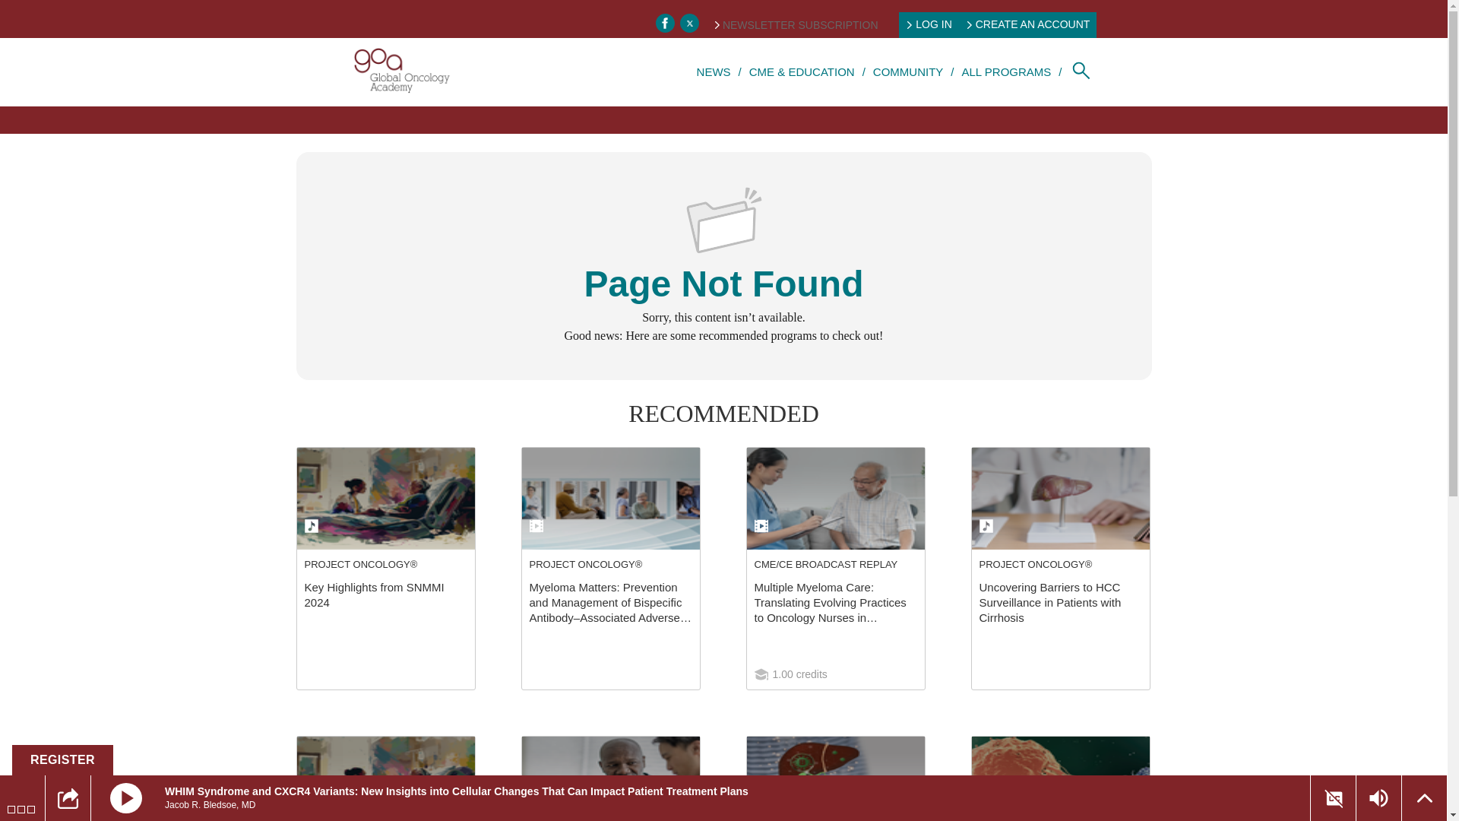 This screenshot has width=1459, height=821. Describe the element at coordinates (929, 24) in the screenshot. I see `LOG IN` at that location.